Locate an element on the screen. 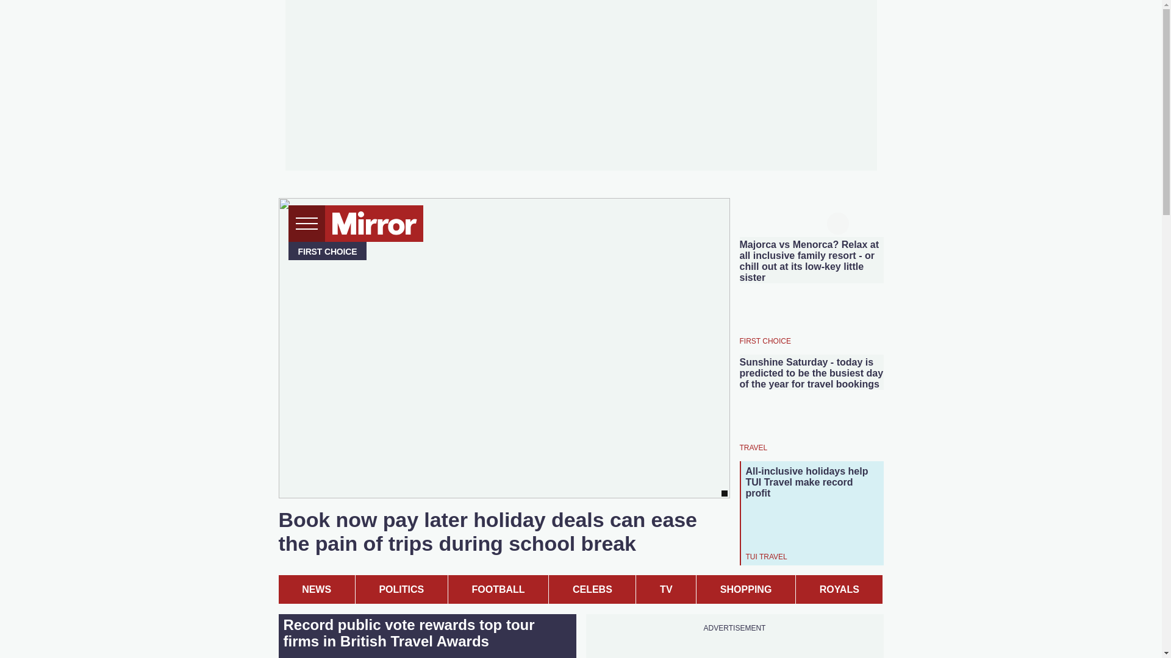  tiktok is located at coordinates (768, 222).